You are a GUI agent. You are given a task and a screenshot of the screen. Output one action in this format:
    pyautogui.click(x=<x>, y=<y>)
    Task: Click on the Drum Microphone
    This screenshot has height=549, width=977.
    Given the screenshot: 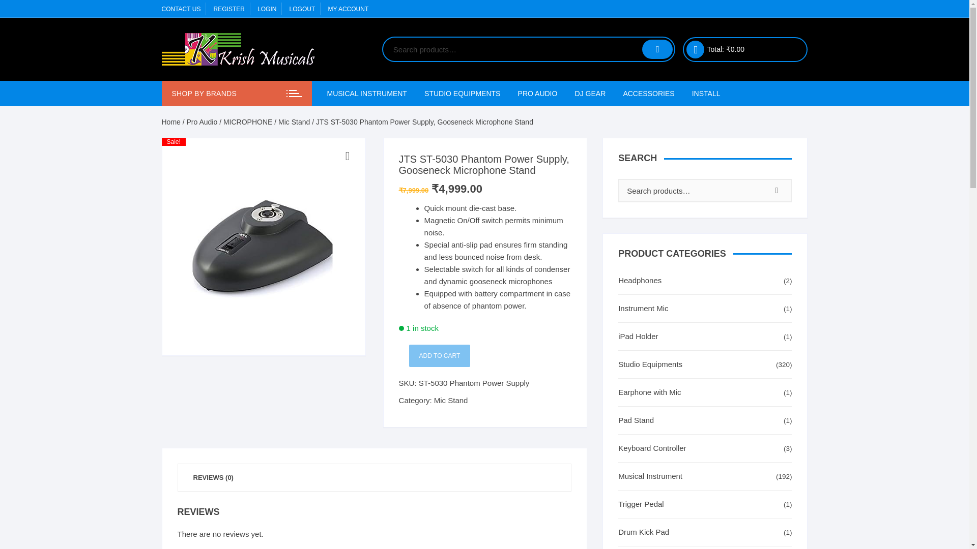 What is the action you would take?
    pyautogui.click(x=608, y=142)
    